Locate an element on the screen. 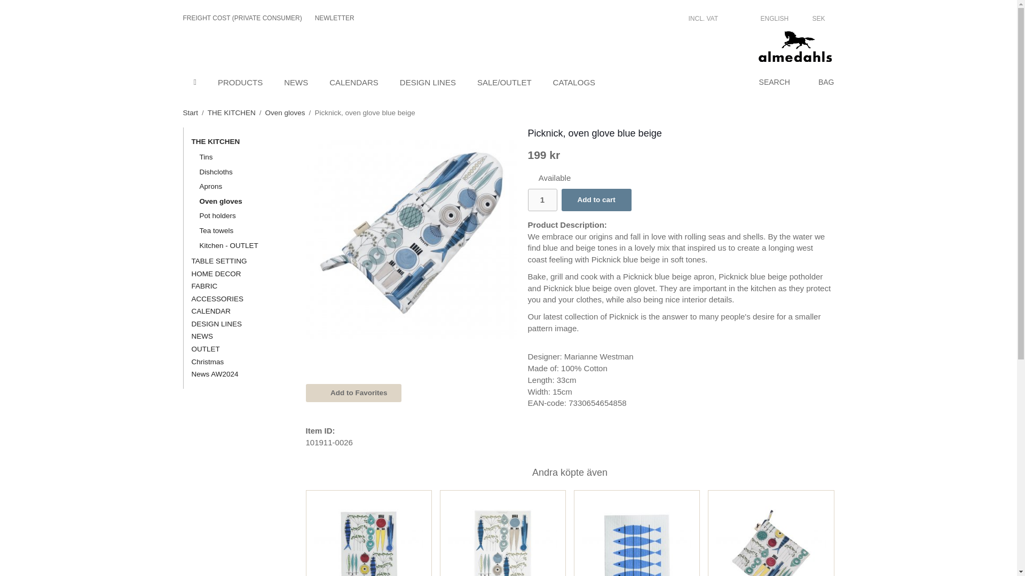 The image size is (1025, 576). Oven gloves is located at coordinates (241, 202).